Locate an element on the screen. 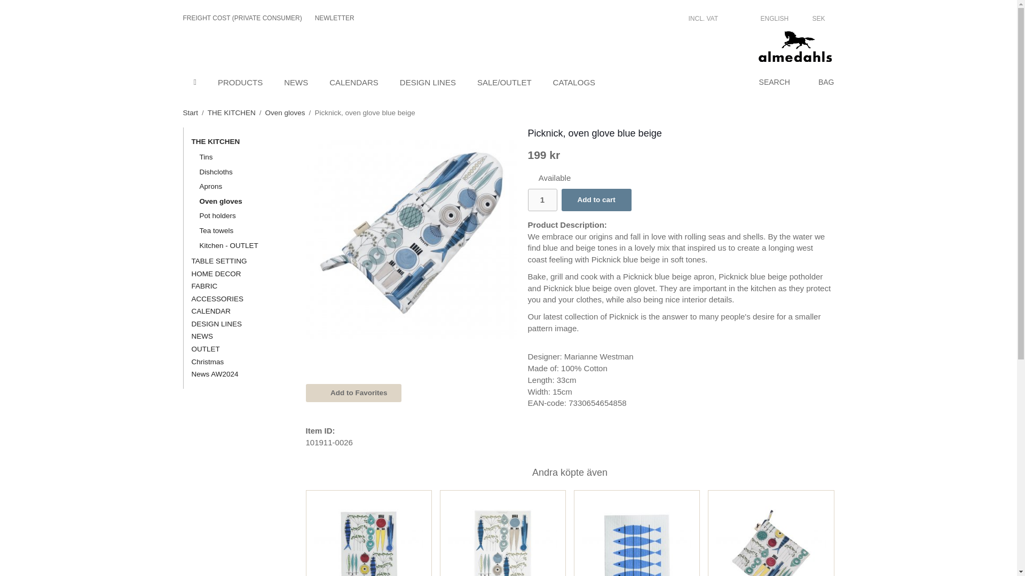 The image size is (1025, 576). Oven gloves is located at coordinates (241, 202).